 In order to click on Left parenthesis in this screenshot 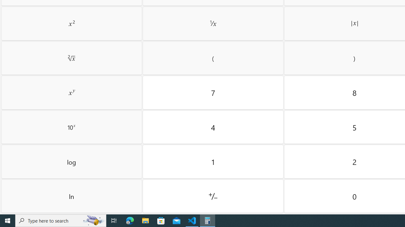, I will do `click(213, 58)`.